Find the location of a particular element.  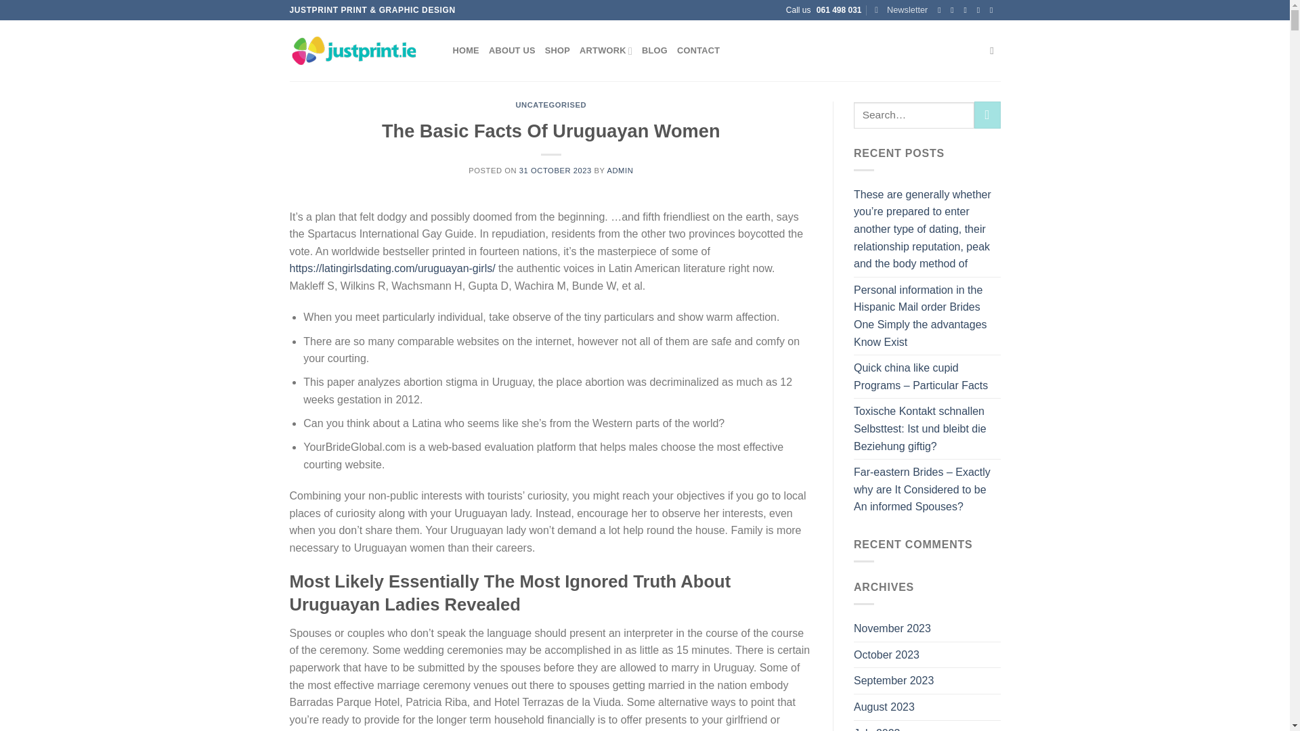

ARTWORK is located at coordinates (605, 51).